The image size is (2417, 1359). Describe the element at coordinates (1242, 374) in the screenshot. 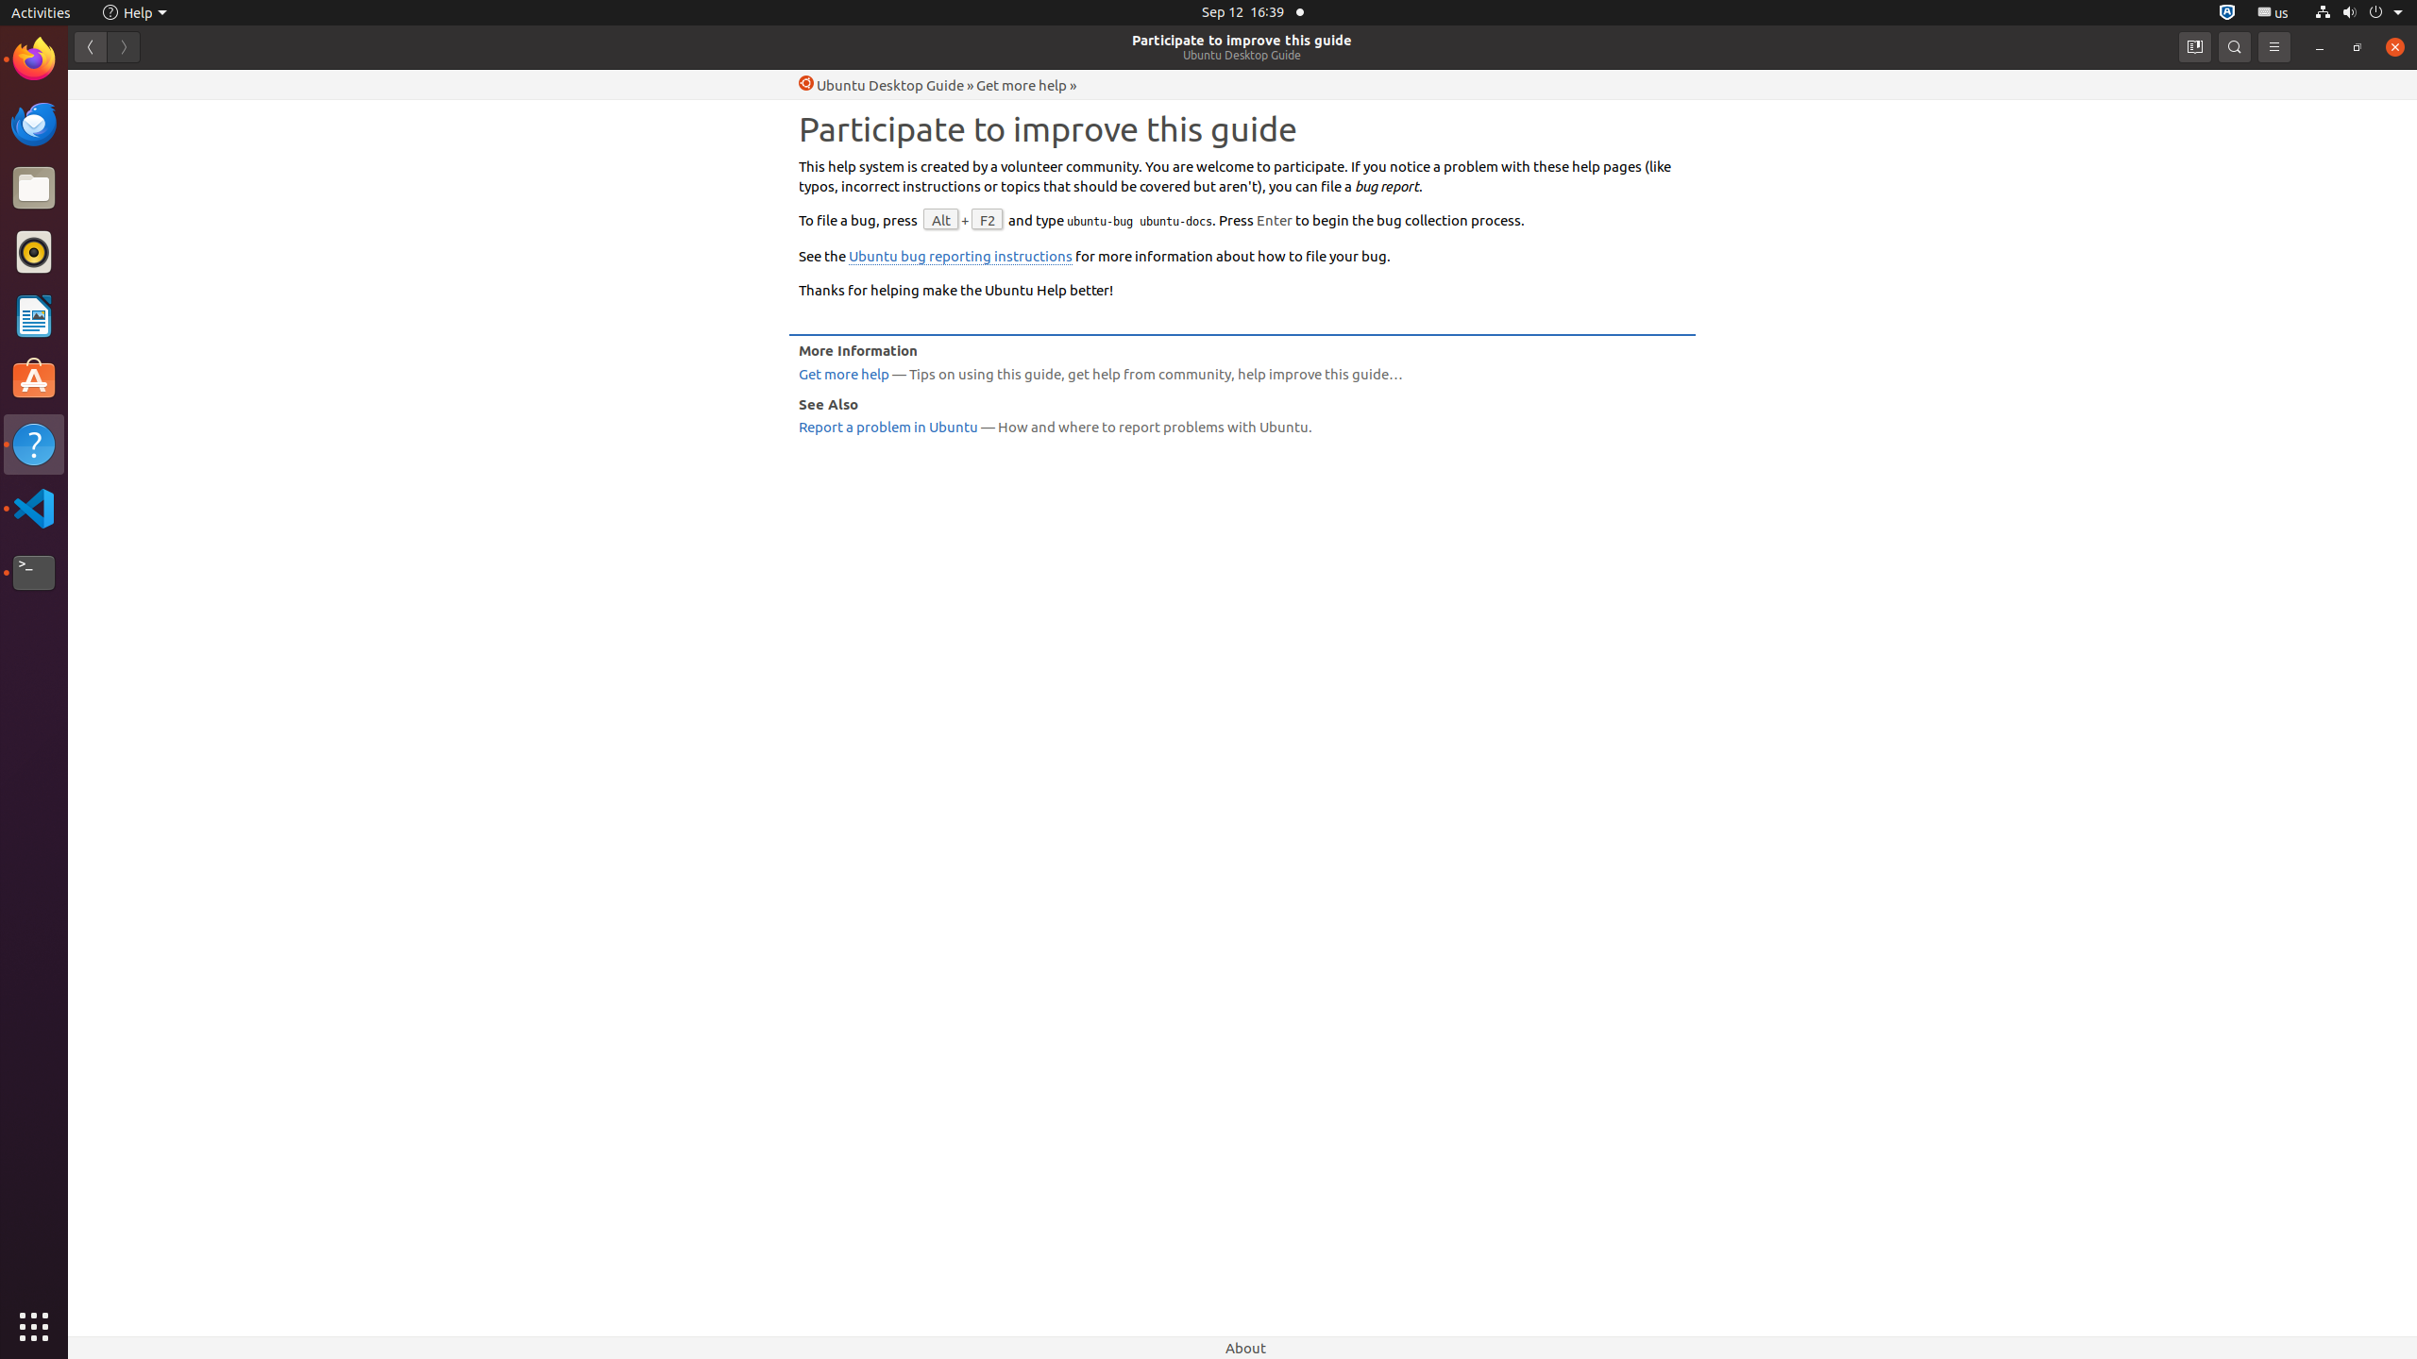

I see `— , , …` at that location.